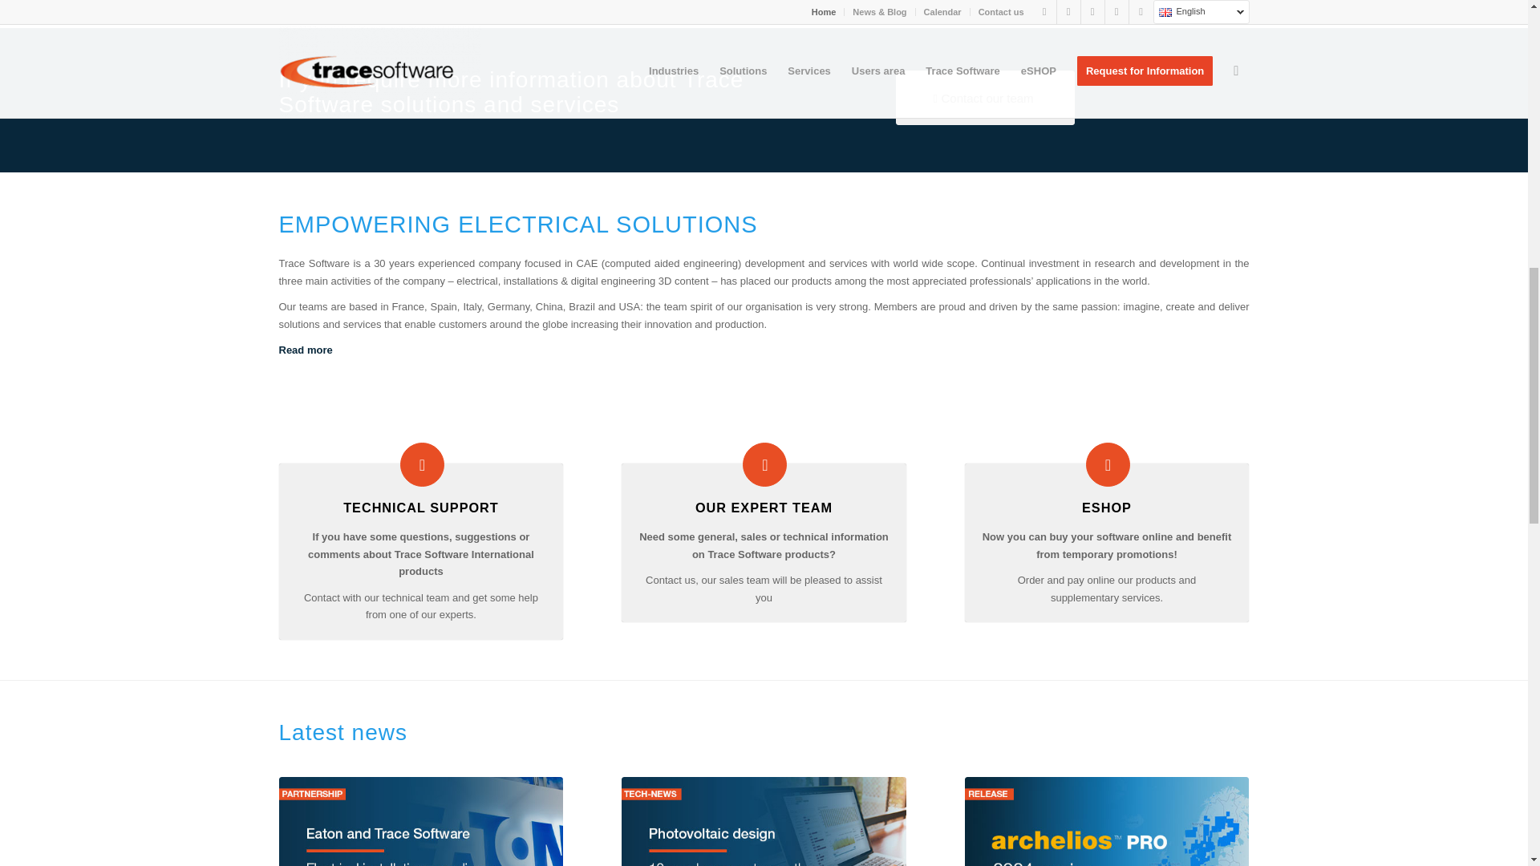 This screenshot has height=866, width=1540. What do you see at coordinates (764, 507) in the screenshot?
I see `Our expert team` at bounding box center [764, 507].